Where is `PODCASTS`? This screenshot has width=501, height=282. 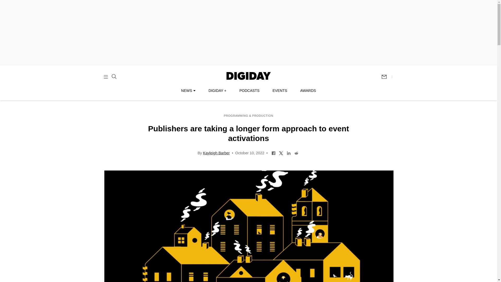 PODCASTS is located at coordinates (249, 91).